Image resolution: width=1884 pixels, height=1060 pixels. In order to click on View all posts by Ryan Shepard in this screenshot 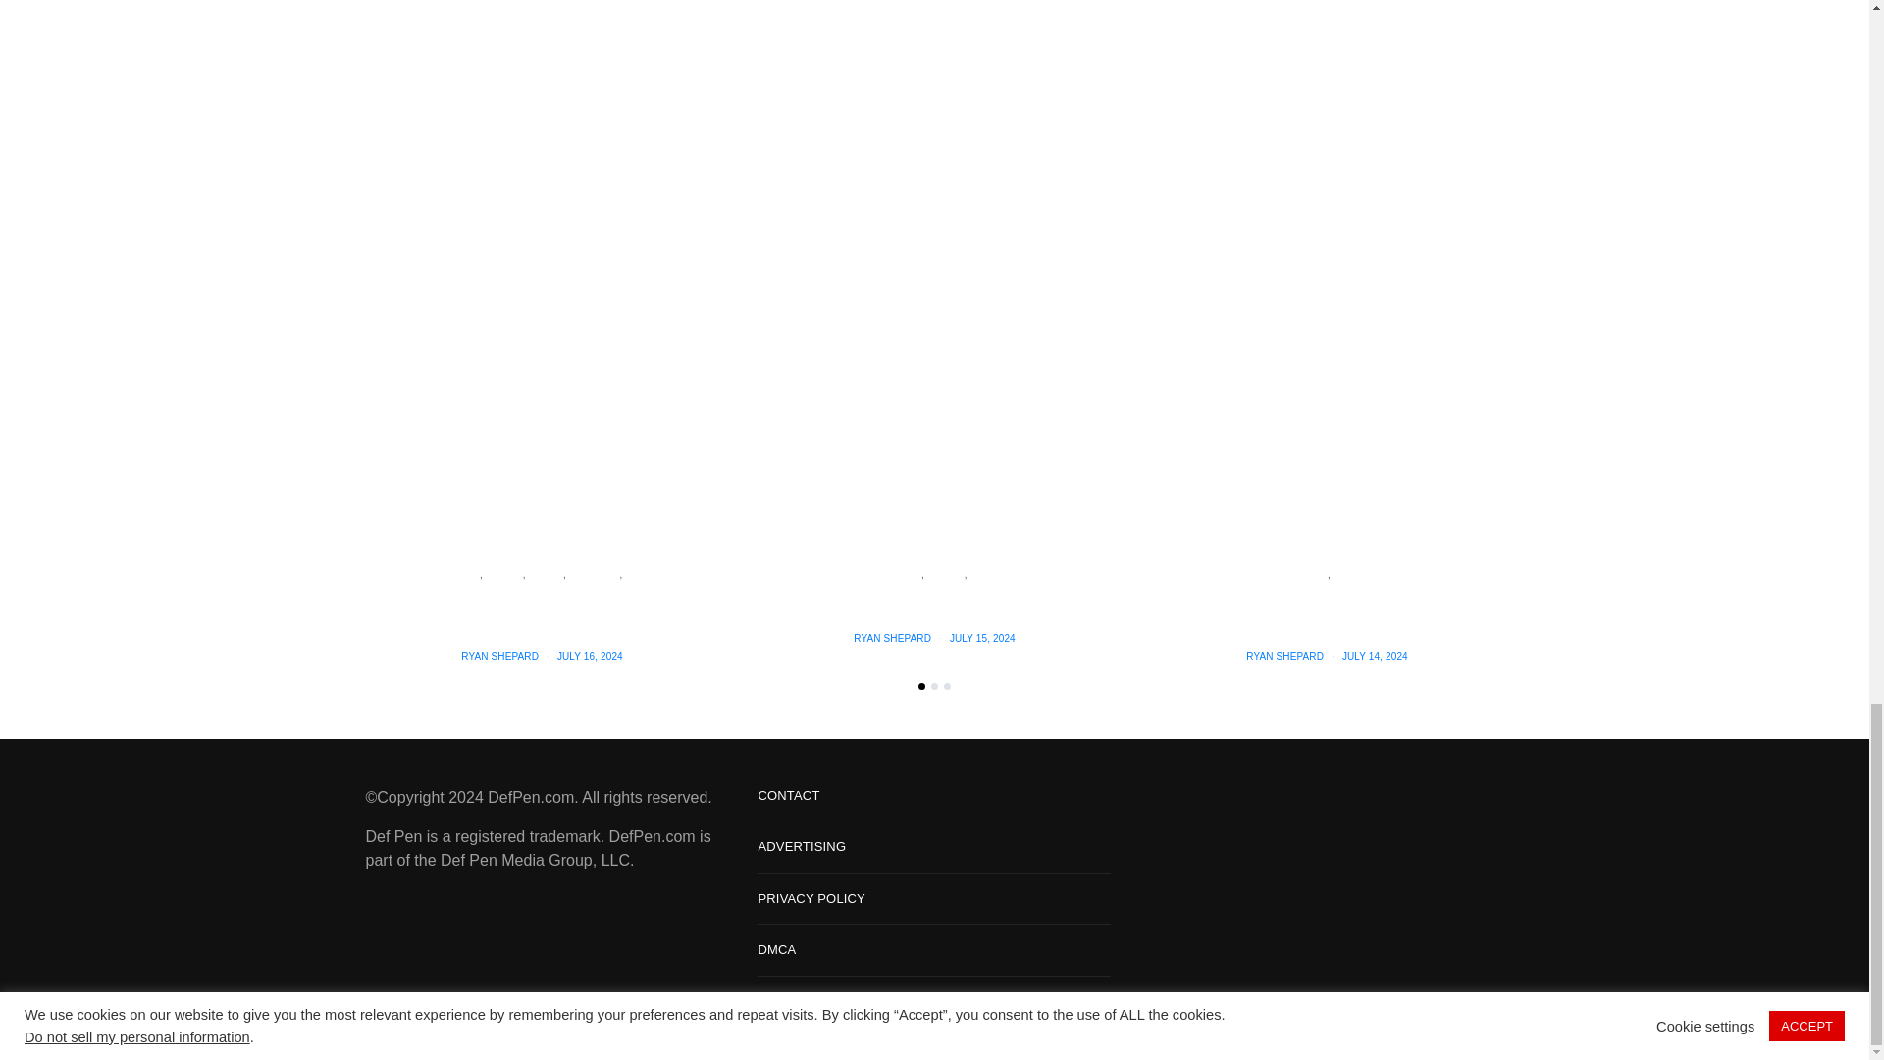, I will do `click(891, 638)`.